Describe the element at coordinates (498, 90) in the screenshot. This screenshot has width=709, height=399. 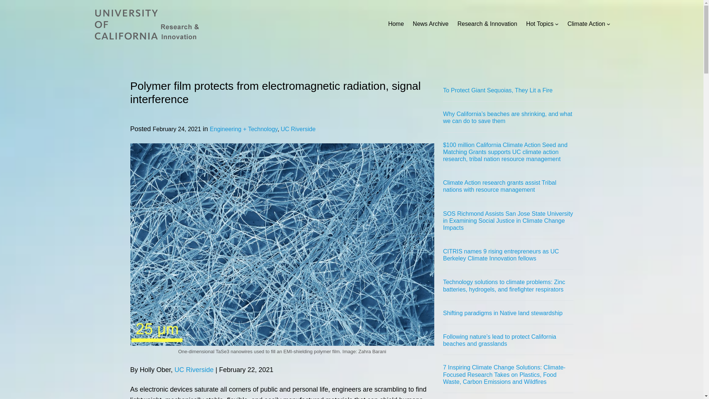
I see `To Protect Giant Sequoias, They Lit a Fire` at that location.